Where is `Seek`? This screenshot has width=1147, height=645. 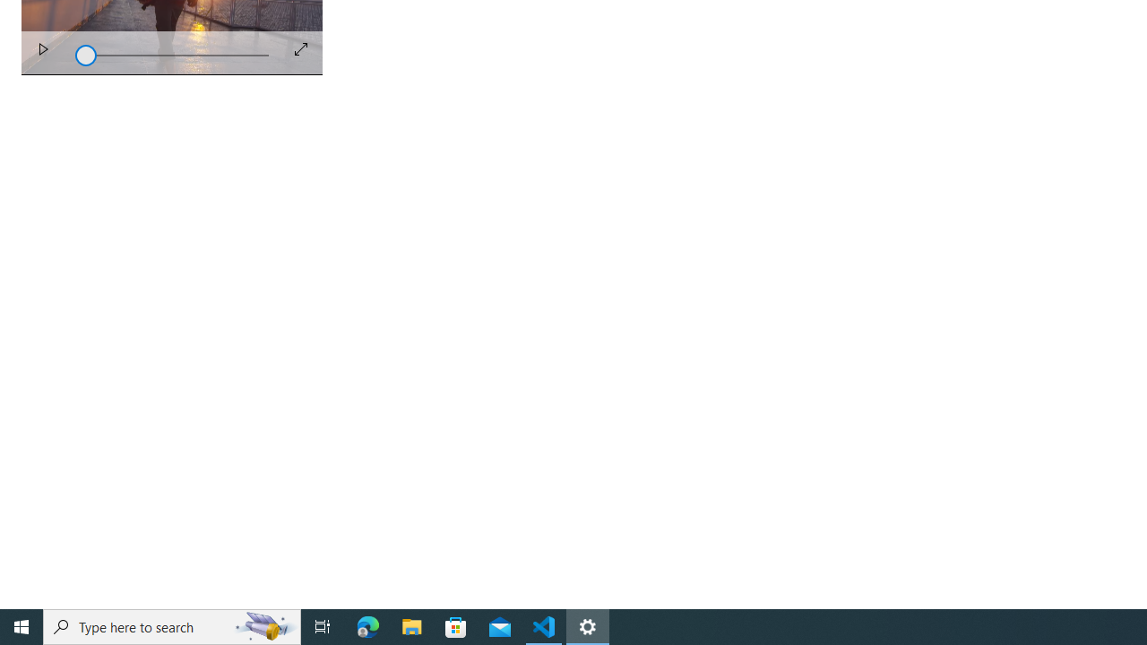
Seek is located at coordinates (172, 54).